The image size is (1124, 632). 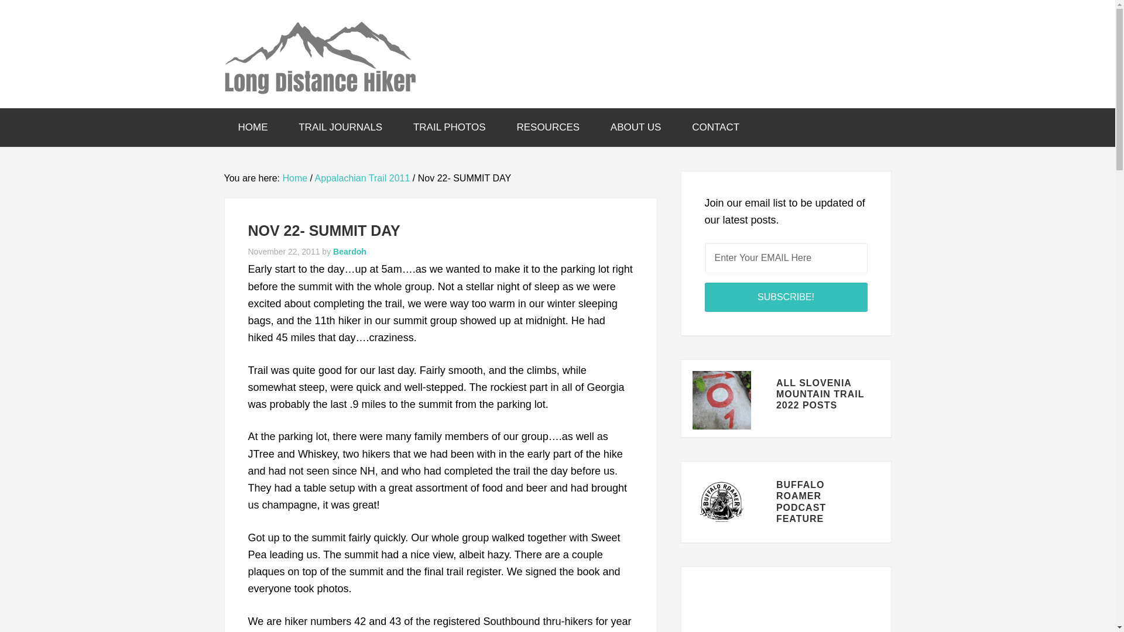 What do you see at coordinates (786, 297) in the screenshot?
I see `SUBSCRIBE!` at bounding box center [786, 297].